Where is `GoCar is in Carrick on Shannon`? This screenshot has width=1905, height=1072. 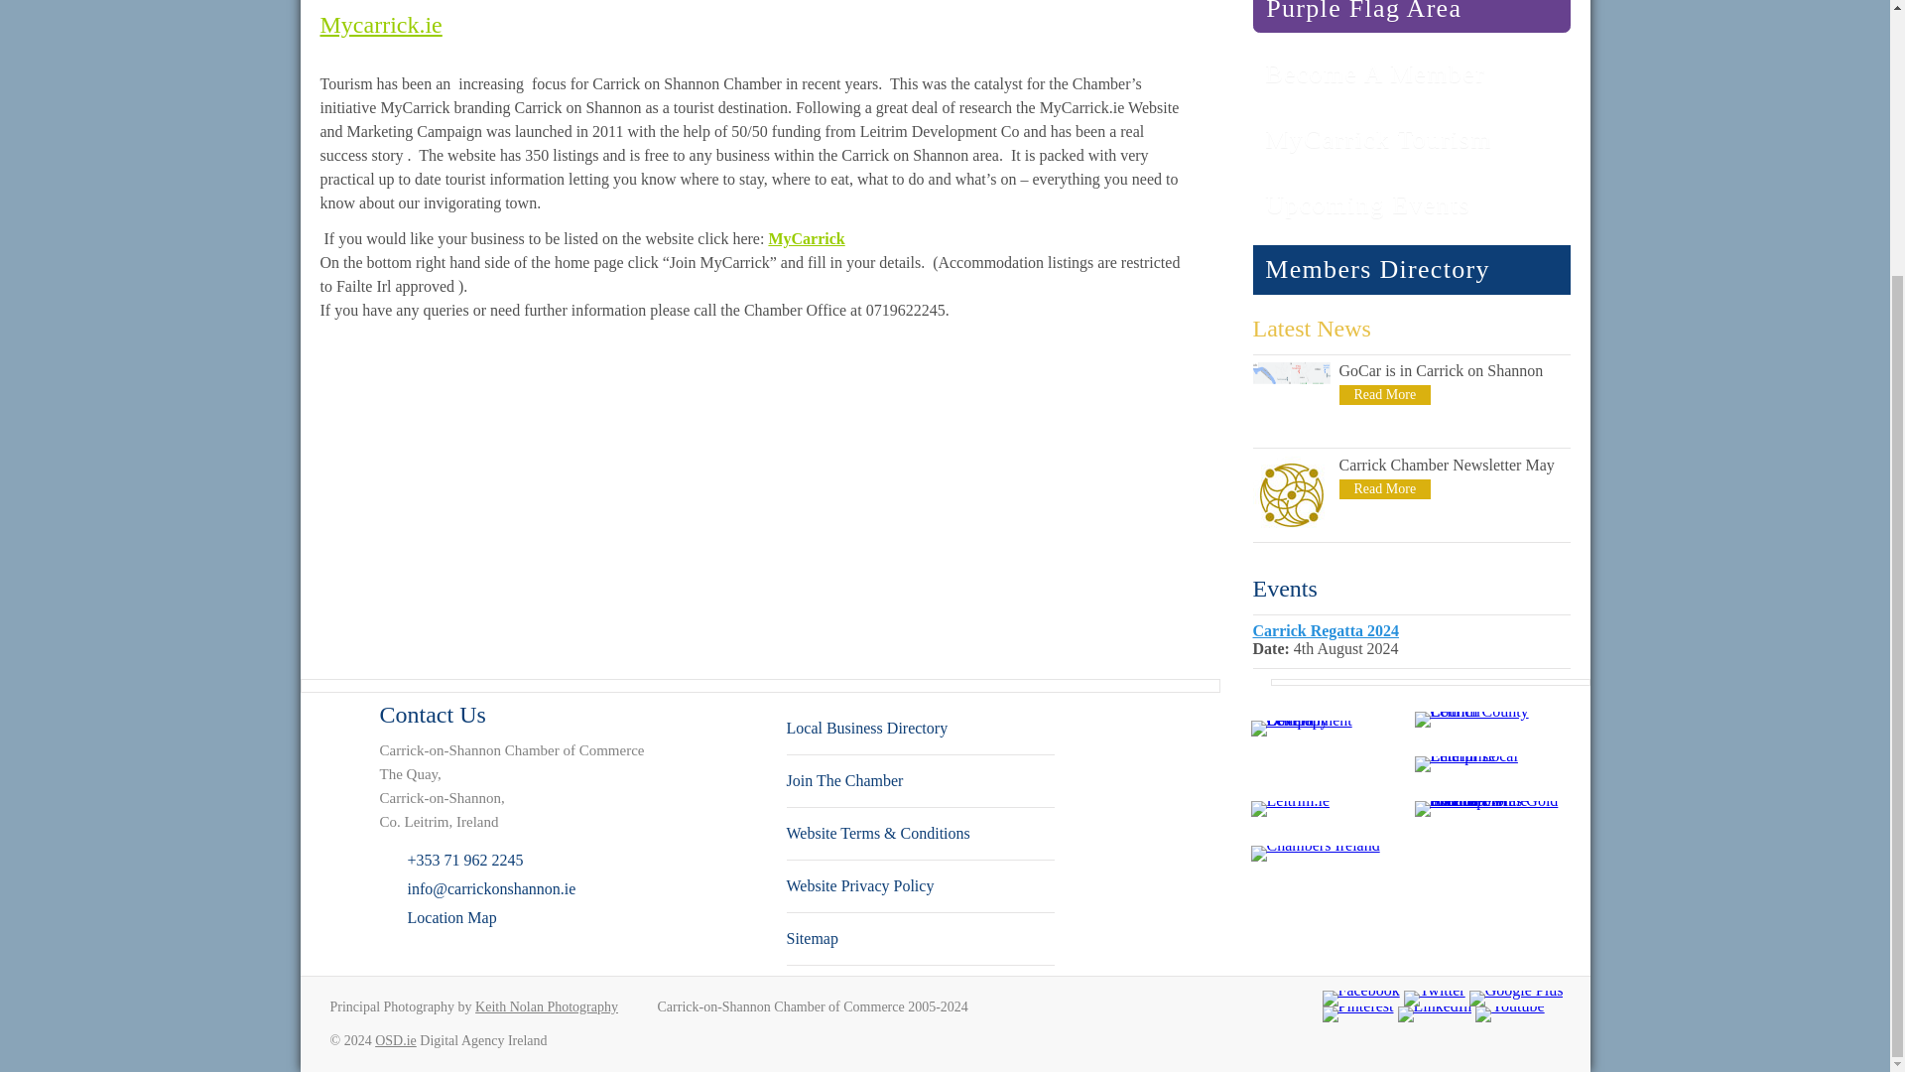 GoCar is in Carrick on Shannon is located at coordinates (1385, 395).